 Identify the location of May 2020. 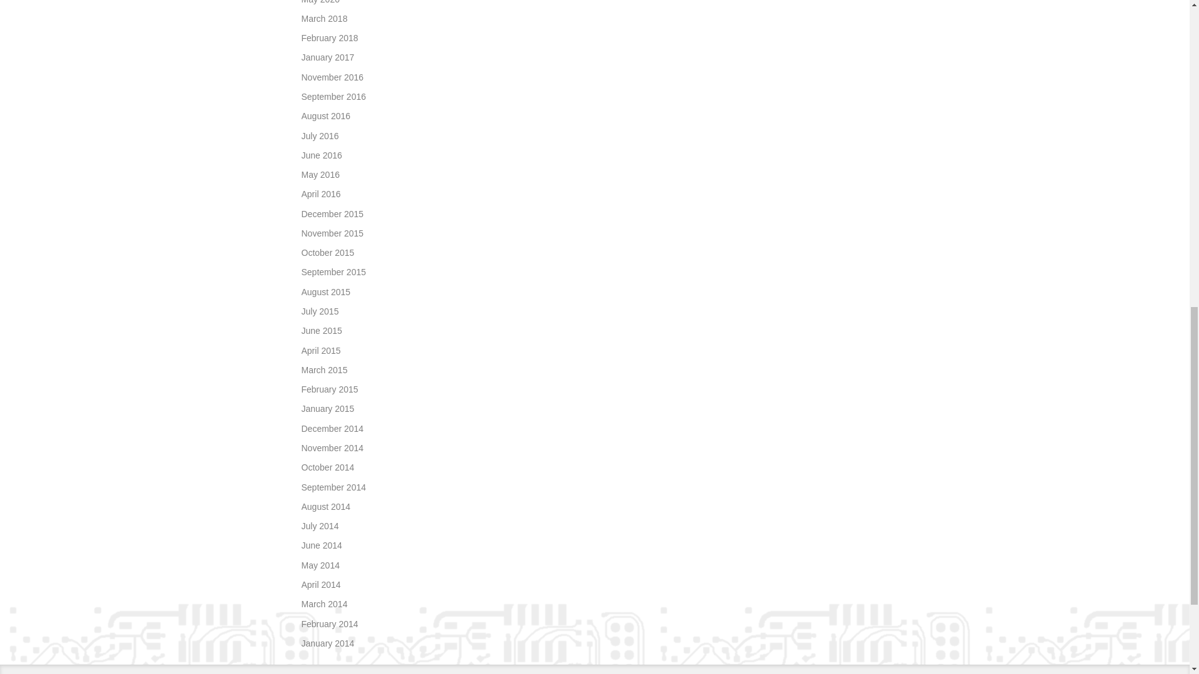
(320, 2).